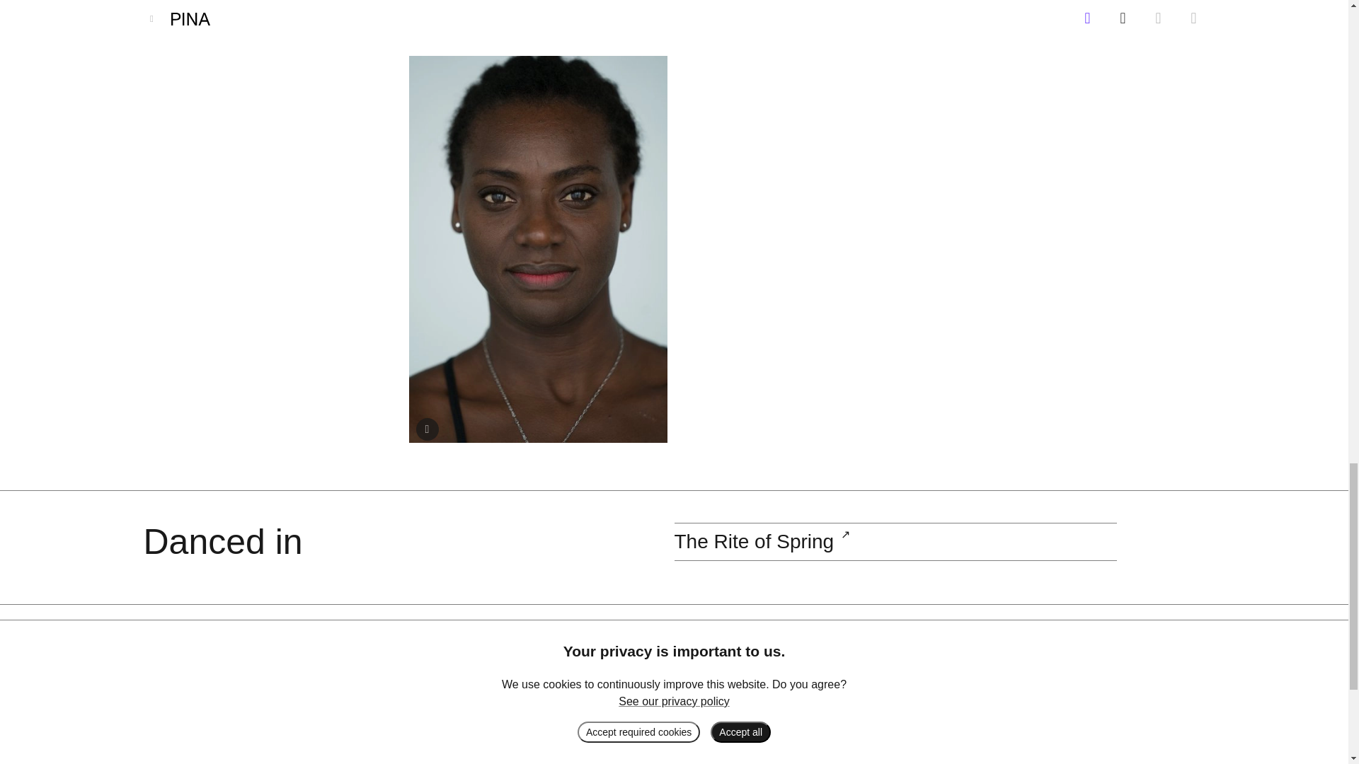 This screenshot has height=764, width=1359. I want to click on FAQ, so click(330, 682).